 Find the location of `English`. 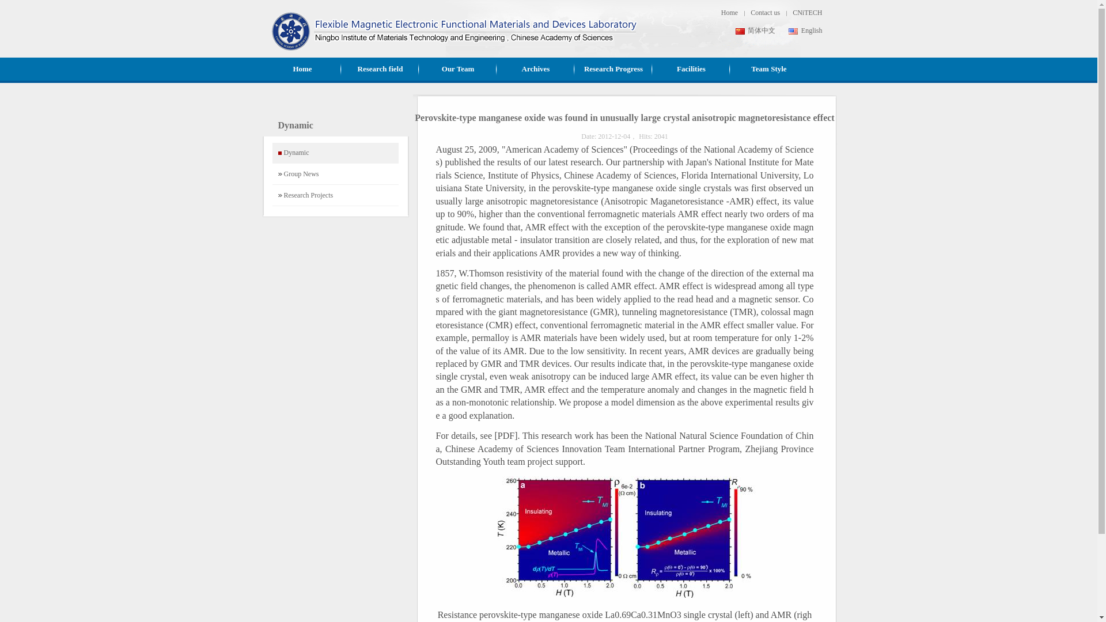

English is located at coordinates (805, 31).